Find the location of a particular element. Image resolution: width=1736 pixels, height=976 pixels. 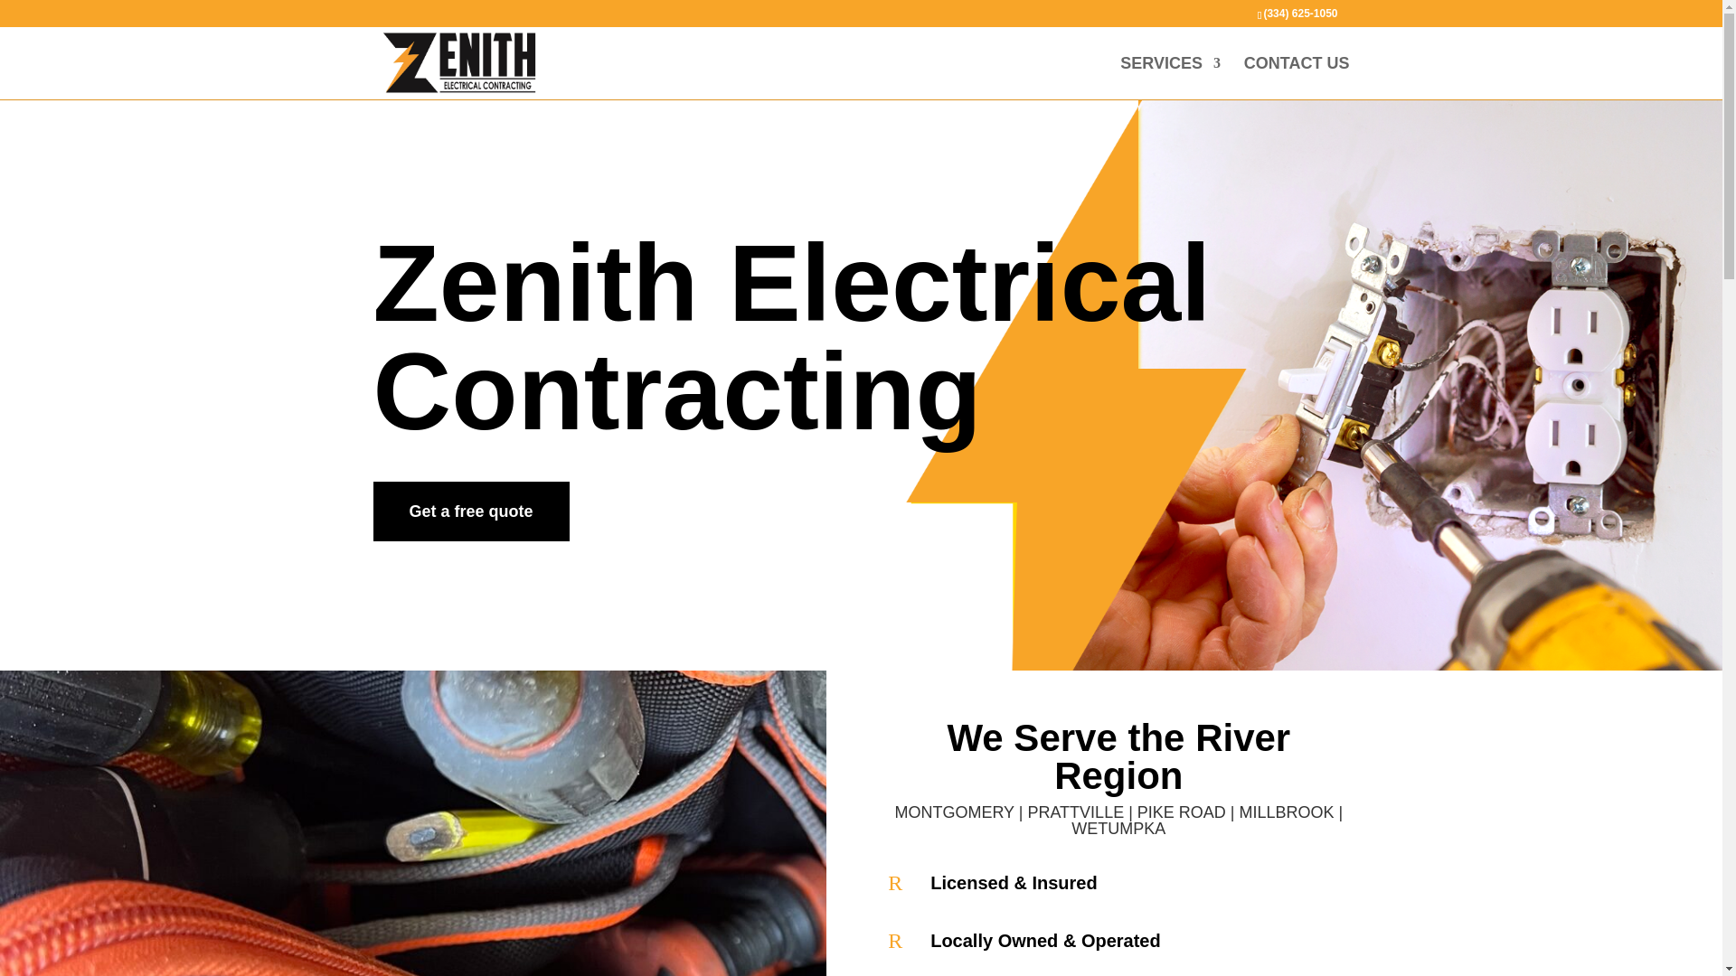

Get a free quote is located at coordinates (470, 511).